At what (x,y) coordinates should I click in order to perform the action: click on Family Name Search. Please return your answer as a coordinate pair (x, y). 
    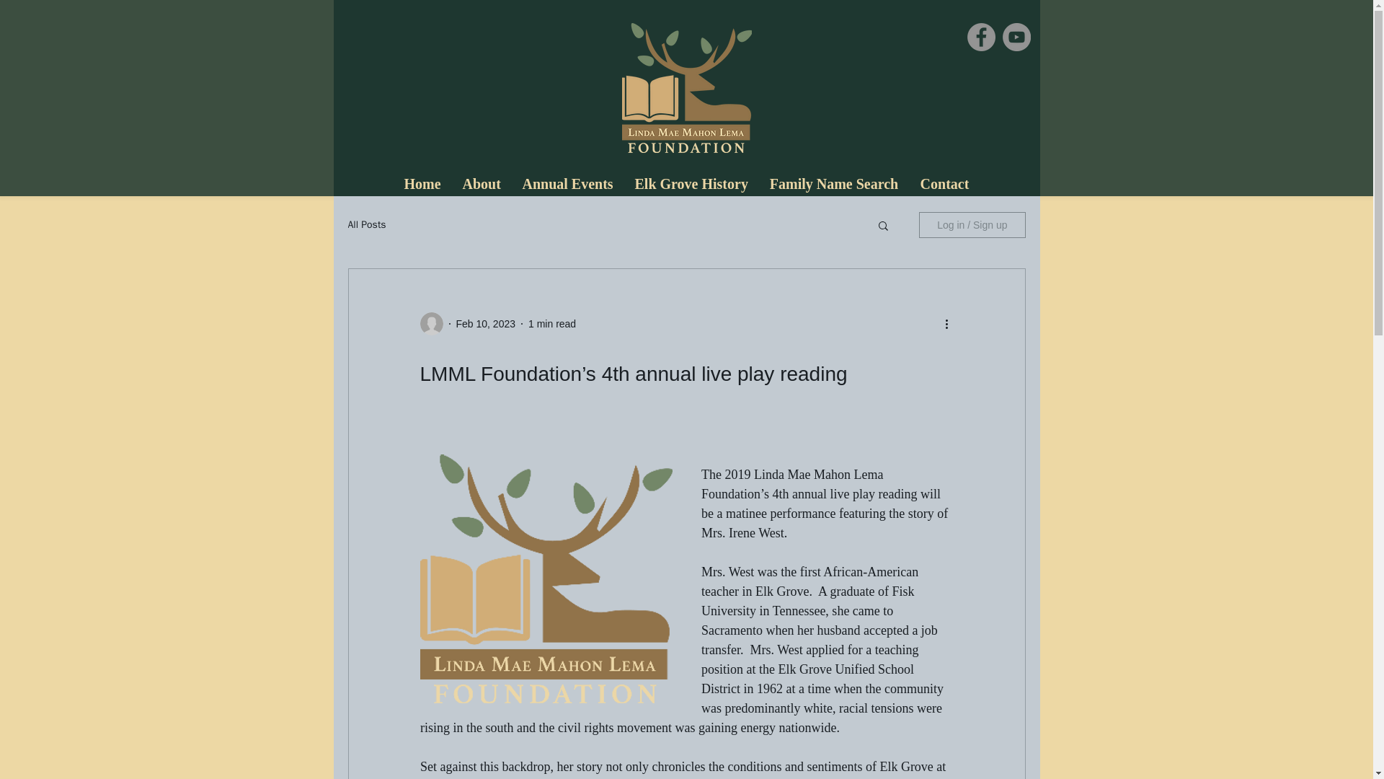
    Looking at the image, I should click on (833, 185).